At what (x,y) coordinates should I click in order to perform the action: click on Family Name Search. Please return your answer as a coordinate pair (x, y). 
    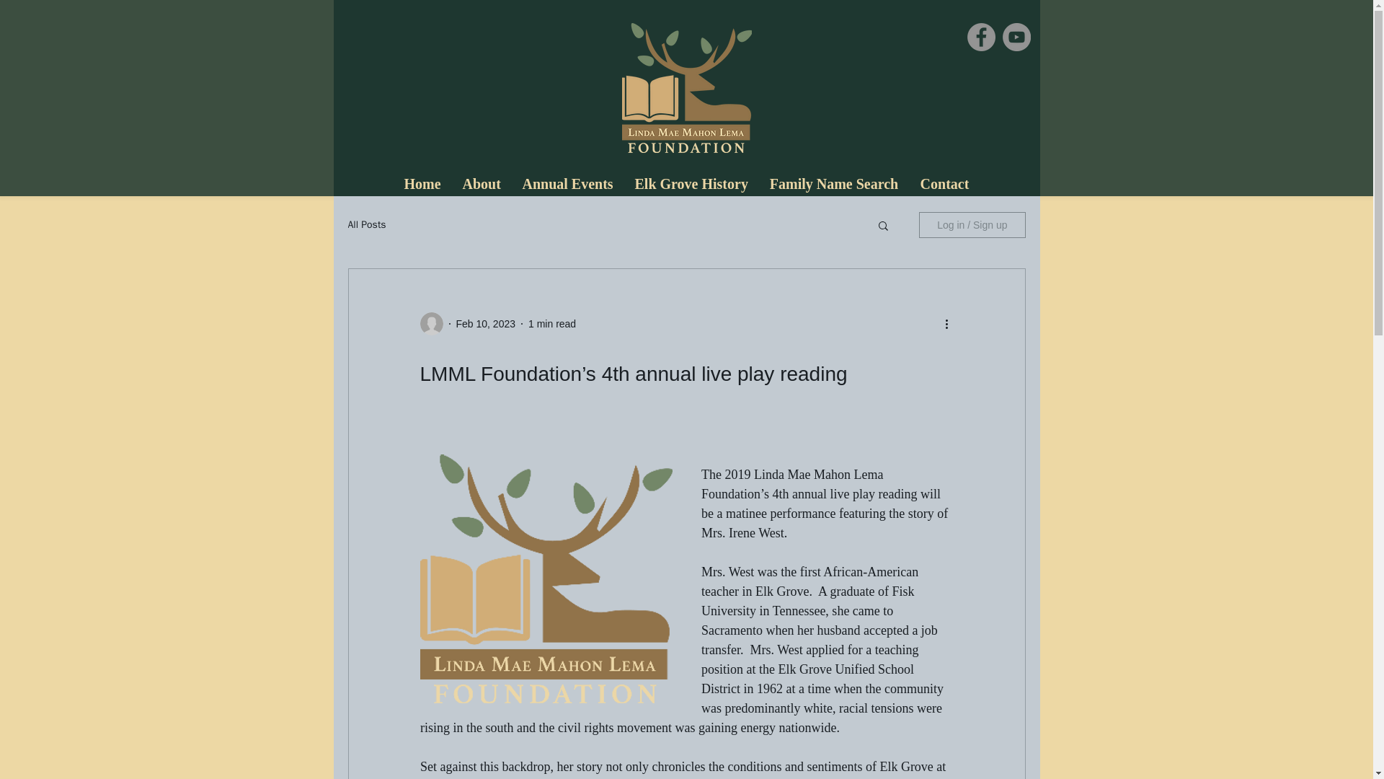
    Looking at the image, I should click on (833, 185).